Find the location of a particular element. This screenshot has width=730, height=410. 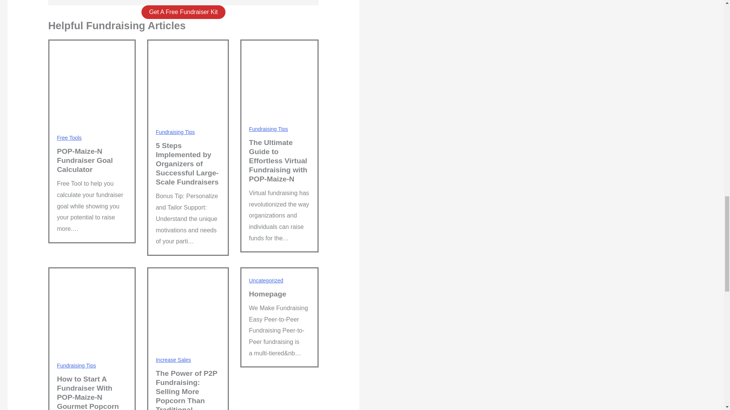

Uncategorized is located at coordinates (266, 281).